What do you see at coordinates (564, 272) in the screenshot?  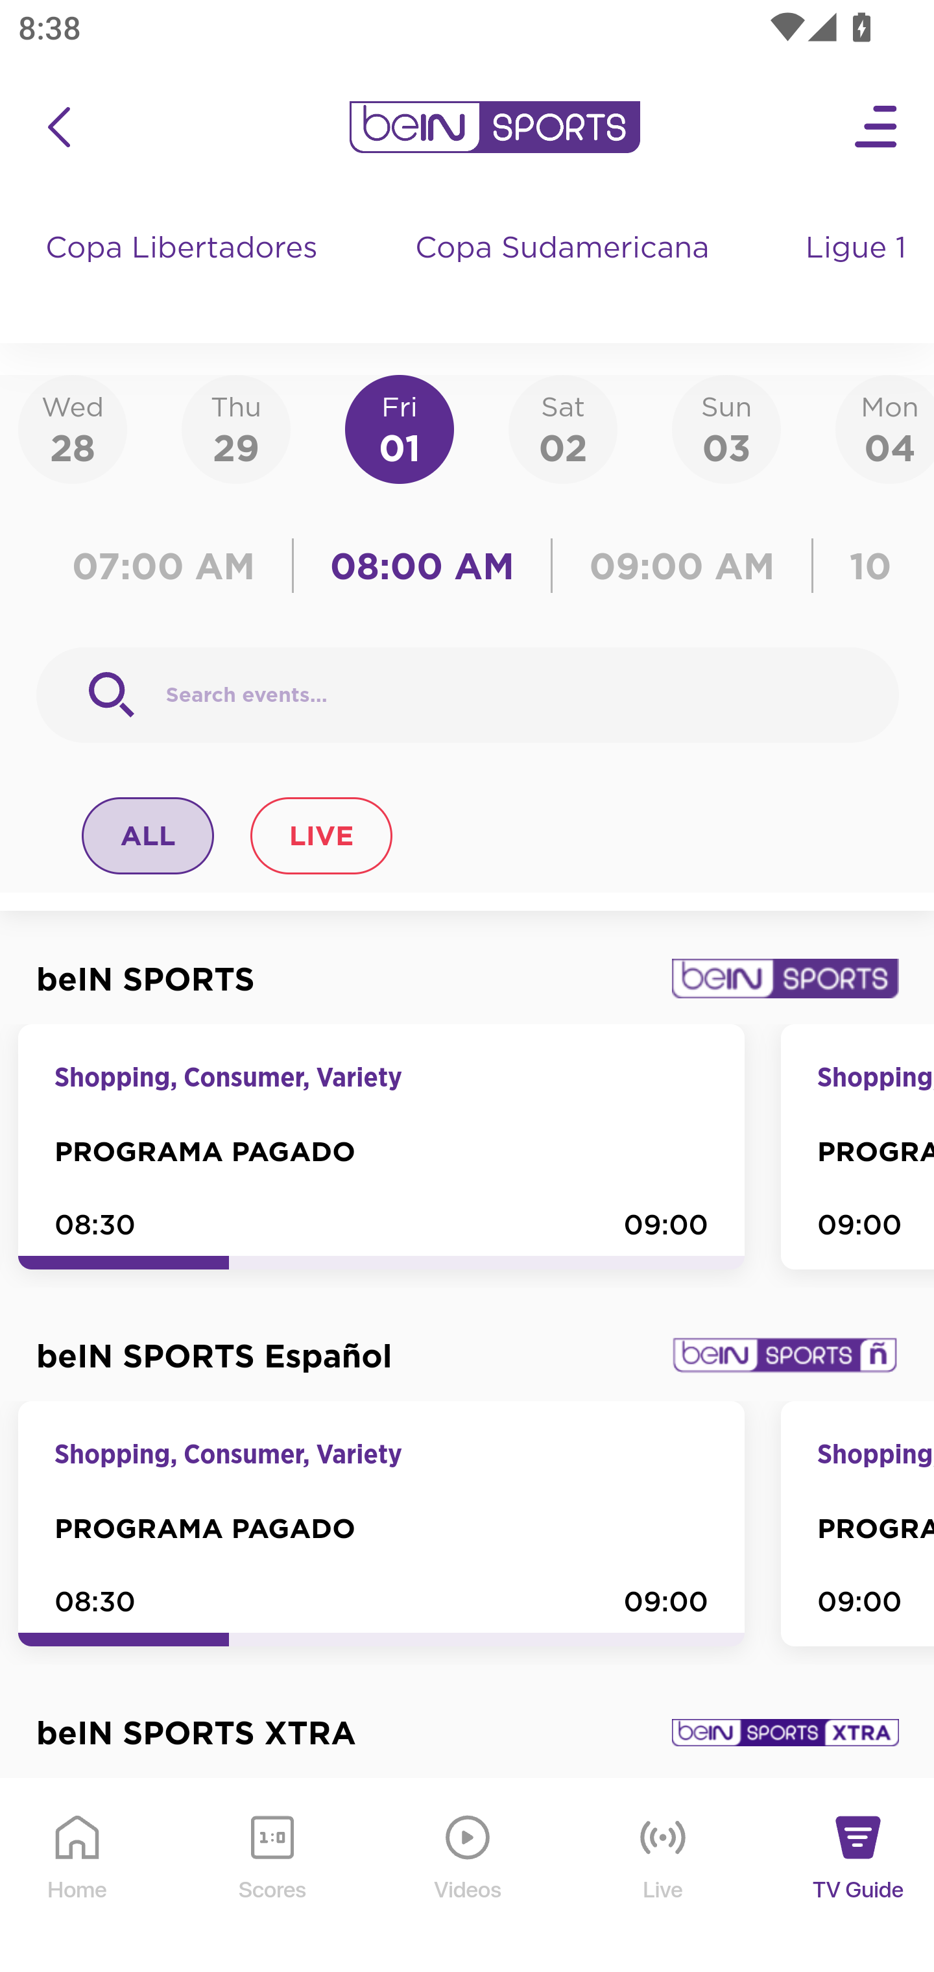 I see `Copa Sudamericana` at bounding box center [564, 272].